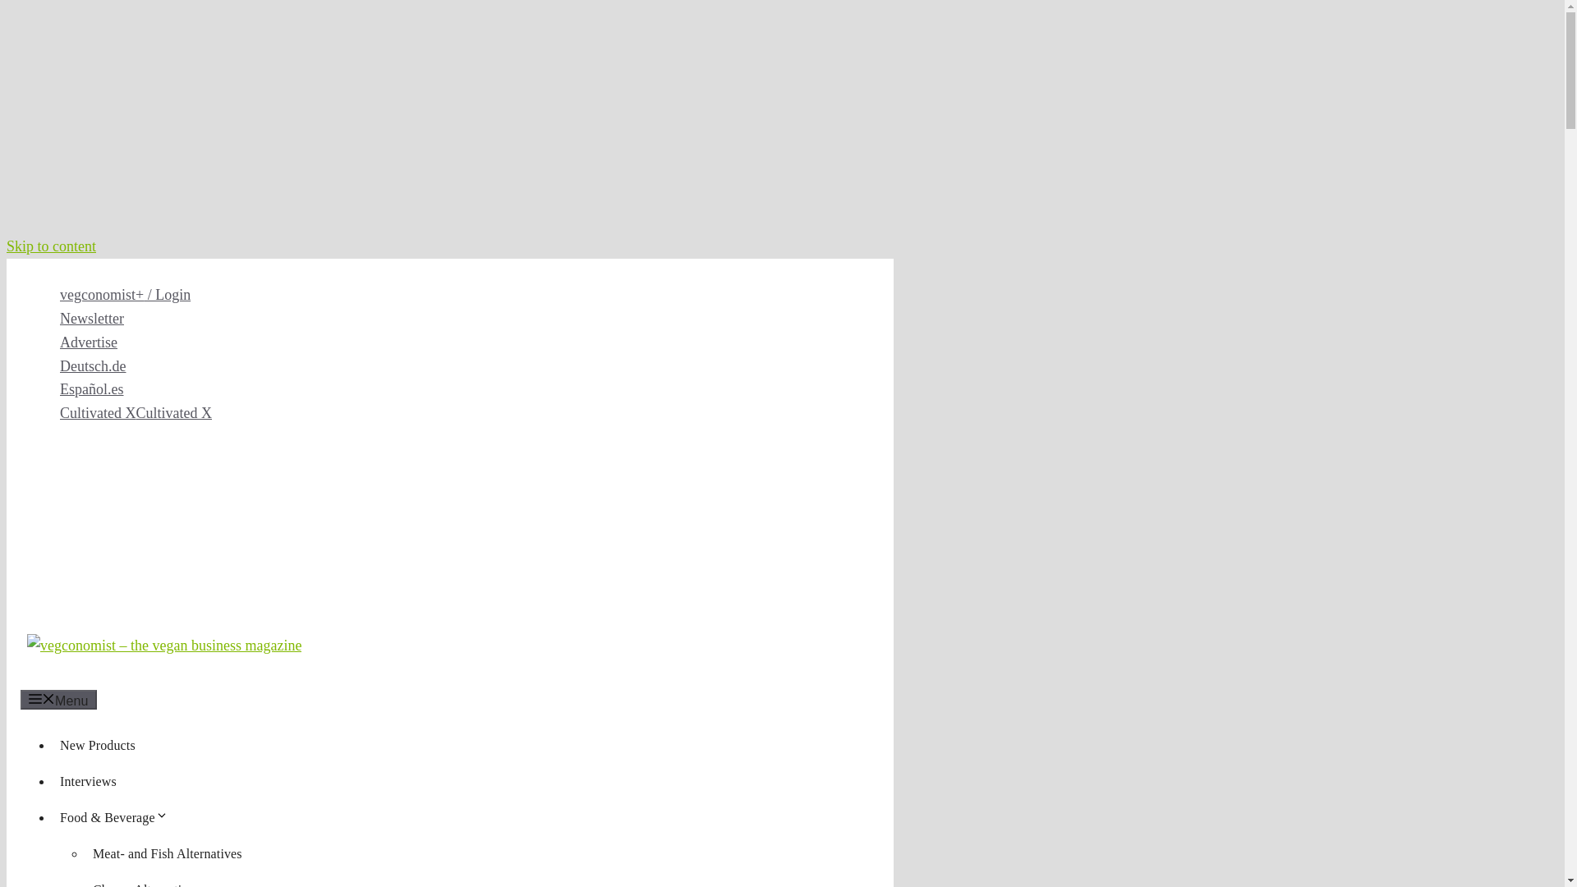 The height and width of the screenshot is (887, 1577). What do you see at coordinates (51, 246) in the screenshot?
I see `Skip to content` at bounding box center [51, 246].